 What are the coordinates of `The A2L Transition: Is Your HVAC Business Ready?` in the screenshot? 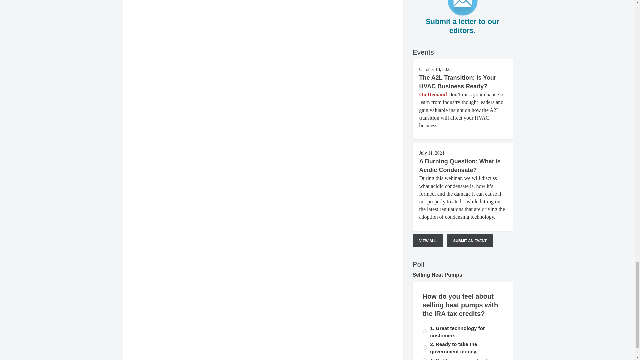 It's located at (458, 82).